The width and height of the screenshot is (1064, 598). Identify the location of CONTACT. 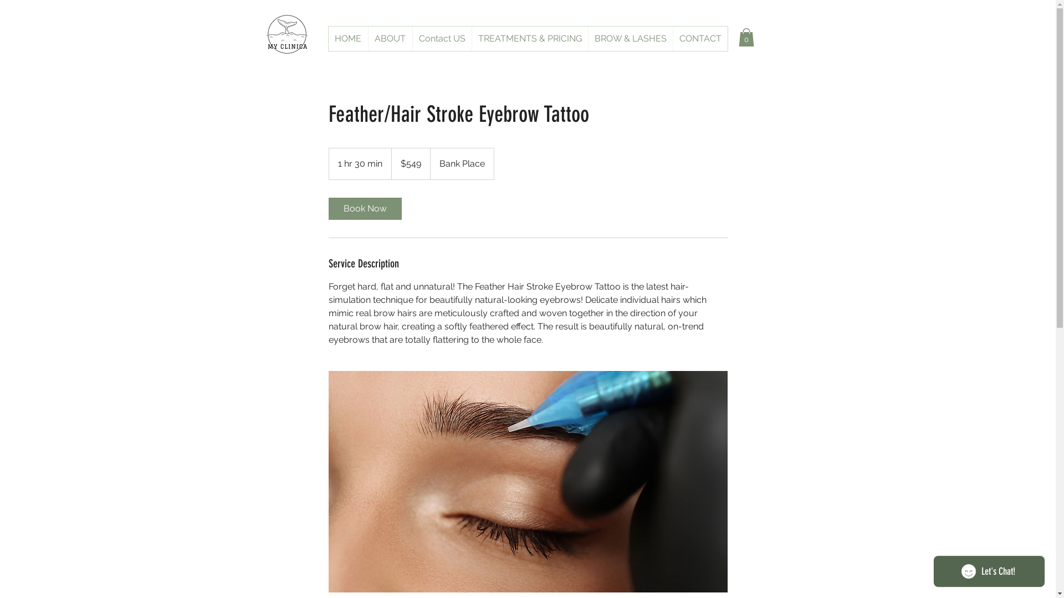
(700, 39).